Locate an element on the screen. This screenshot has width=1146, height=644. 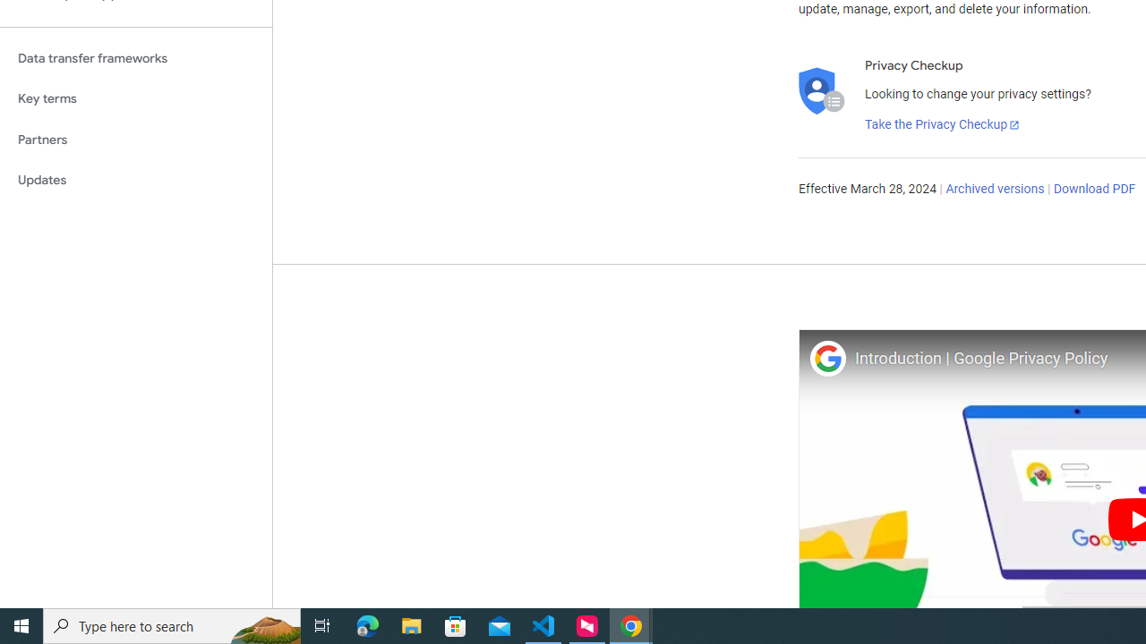
Data transfer frameworks is located at coordinates (136, 58).